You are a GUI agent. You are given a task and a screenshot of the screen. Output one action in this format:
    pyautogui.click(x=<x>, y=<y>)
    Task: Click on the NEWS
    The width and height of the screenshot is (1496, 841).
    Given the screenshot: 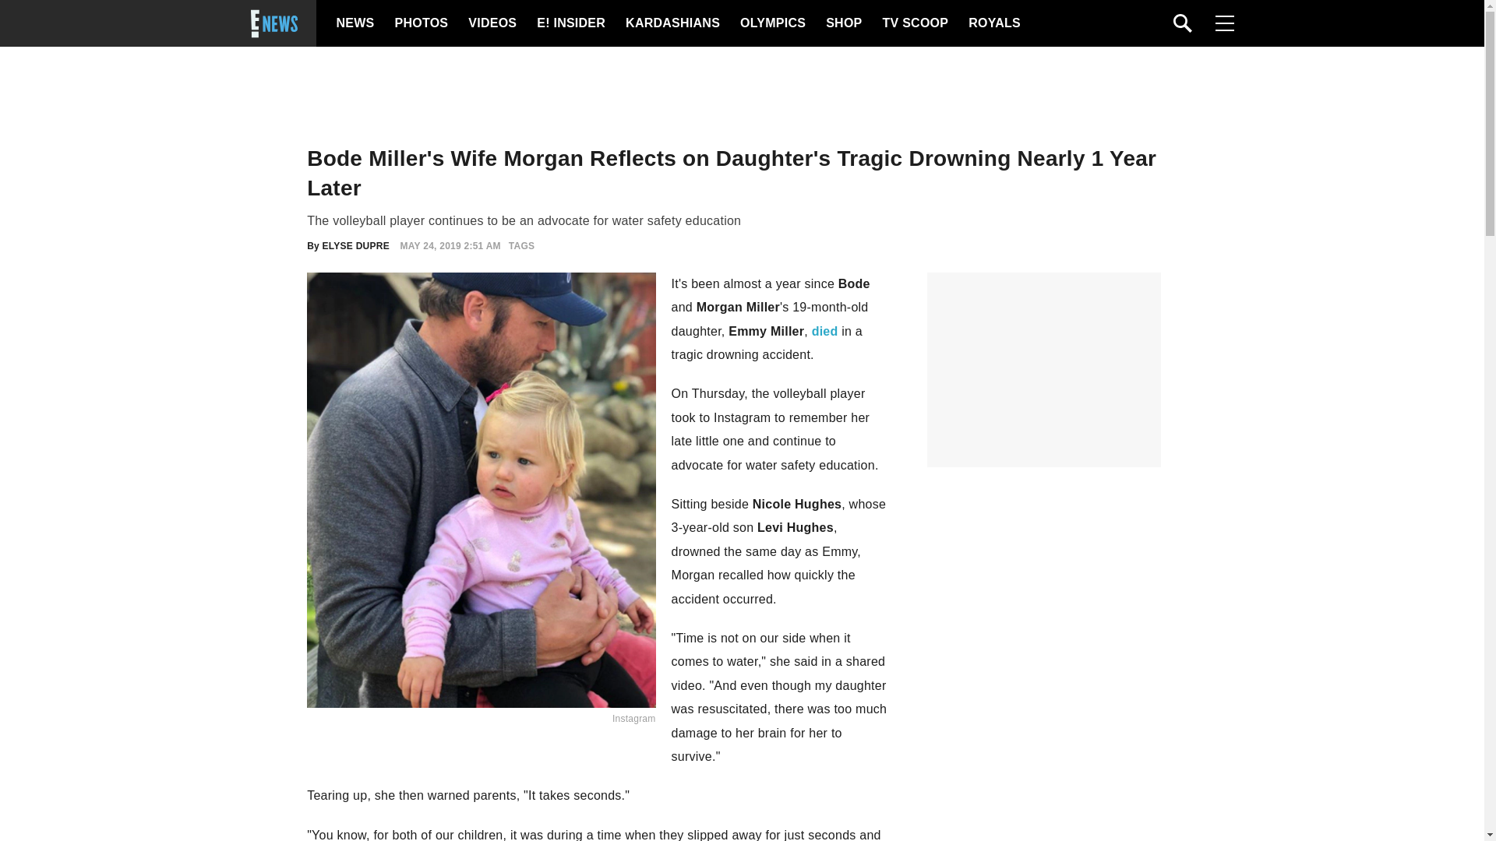 What is the action you would take?
    pyautogui.click(x=355, y=23)
    